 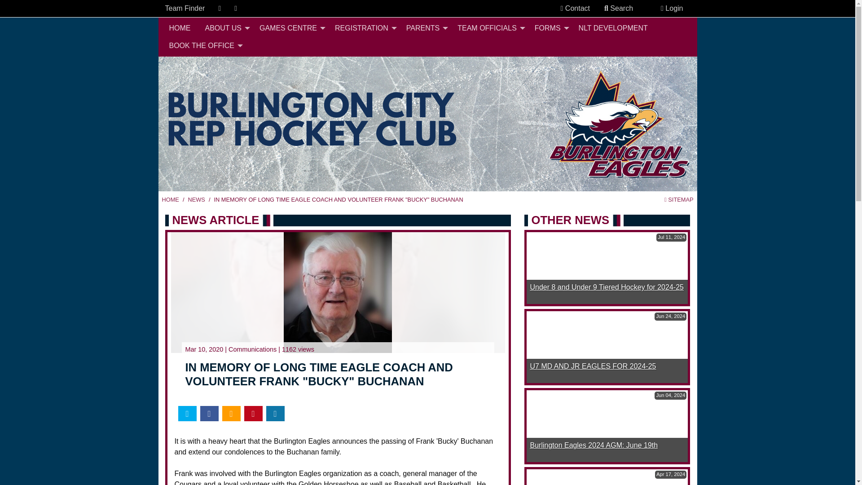 I want to click on  Search, so click(x=619, y=8).